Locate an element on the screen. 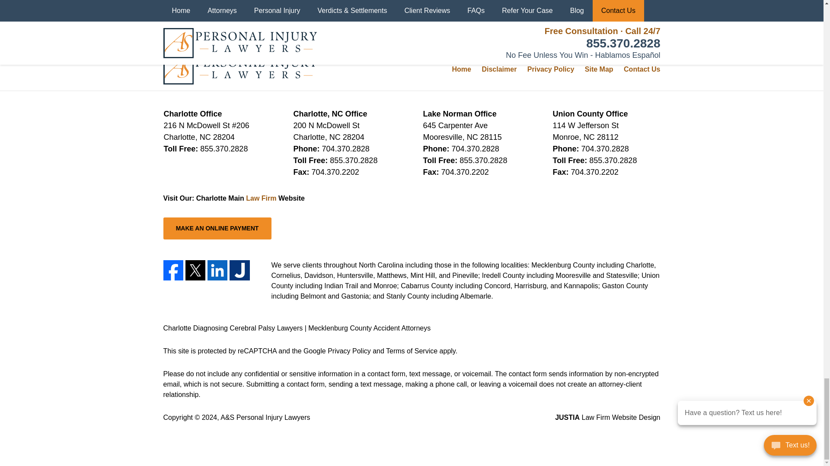 Image resolution: width=830 pixels, height=466 pixels. Facebook is located at coordinates (173, 270).